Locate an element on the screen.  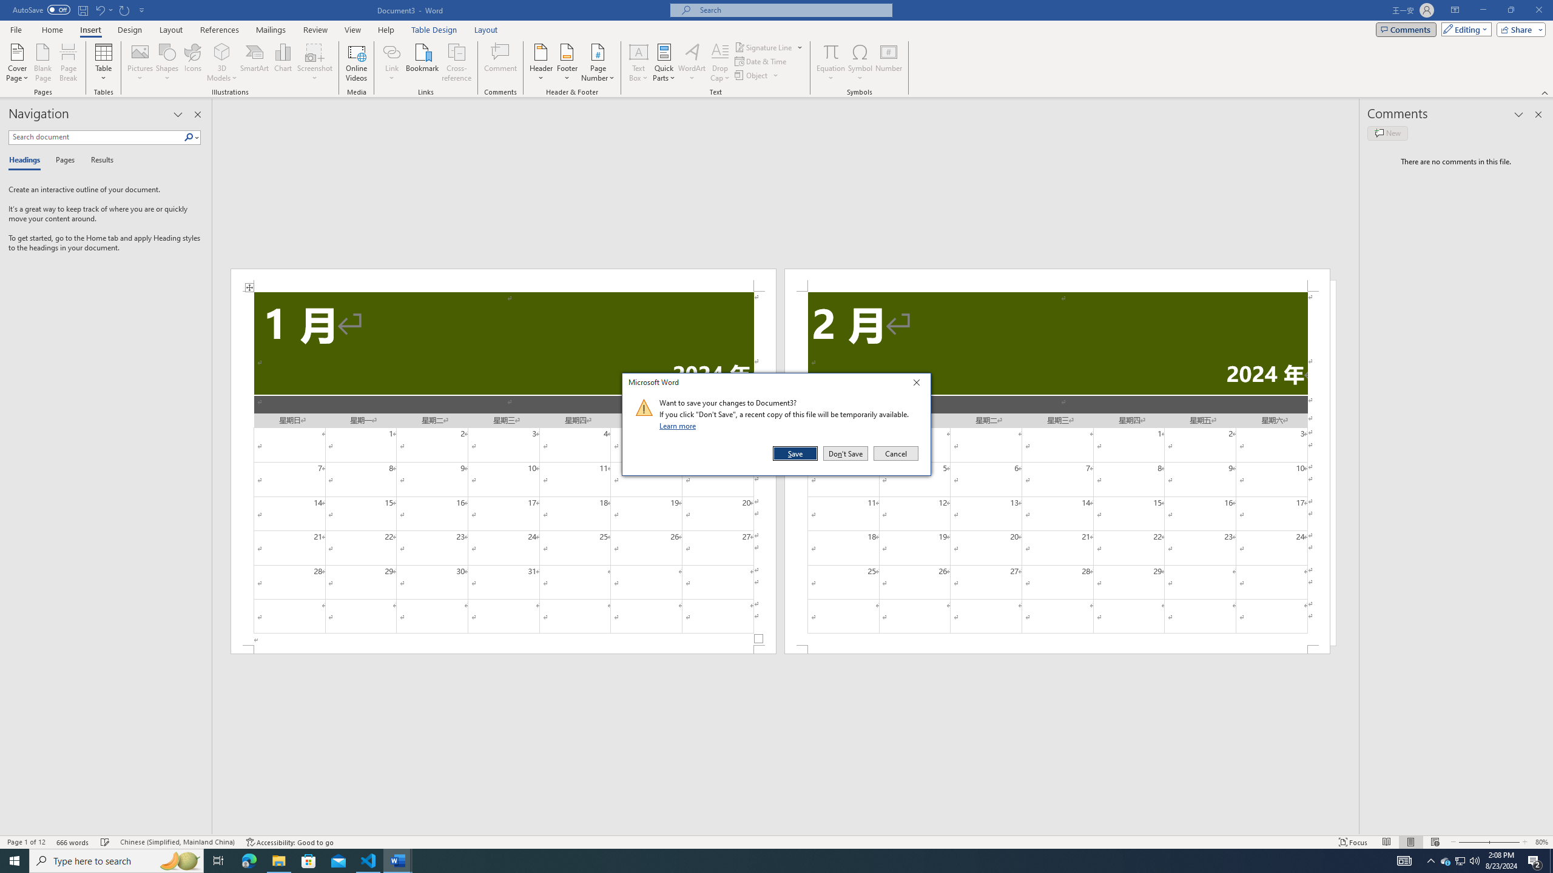
Text Box is located at coordinates (639, 62).